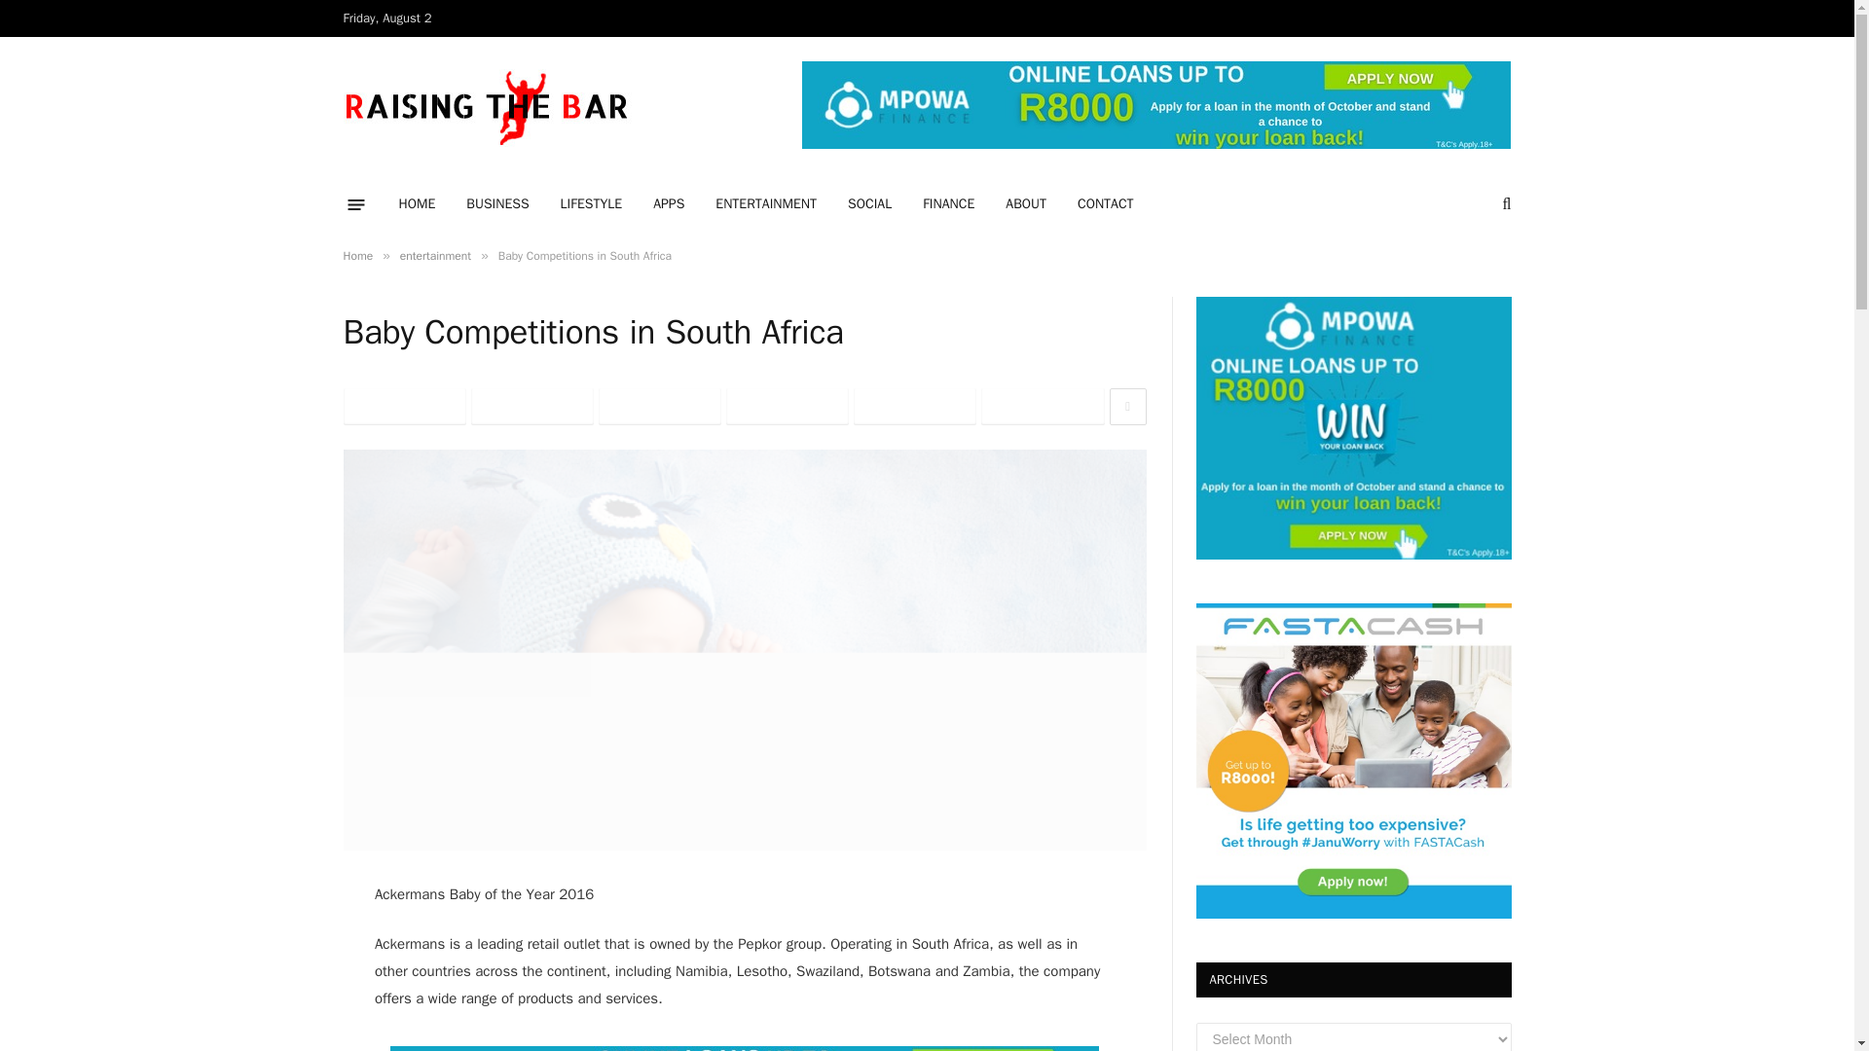  Describe the element at coordinates (765, 204) in the screenshot. I see `ENTERTAINMENT` at that location.